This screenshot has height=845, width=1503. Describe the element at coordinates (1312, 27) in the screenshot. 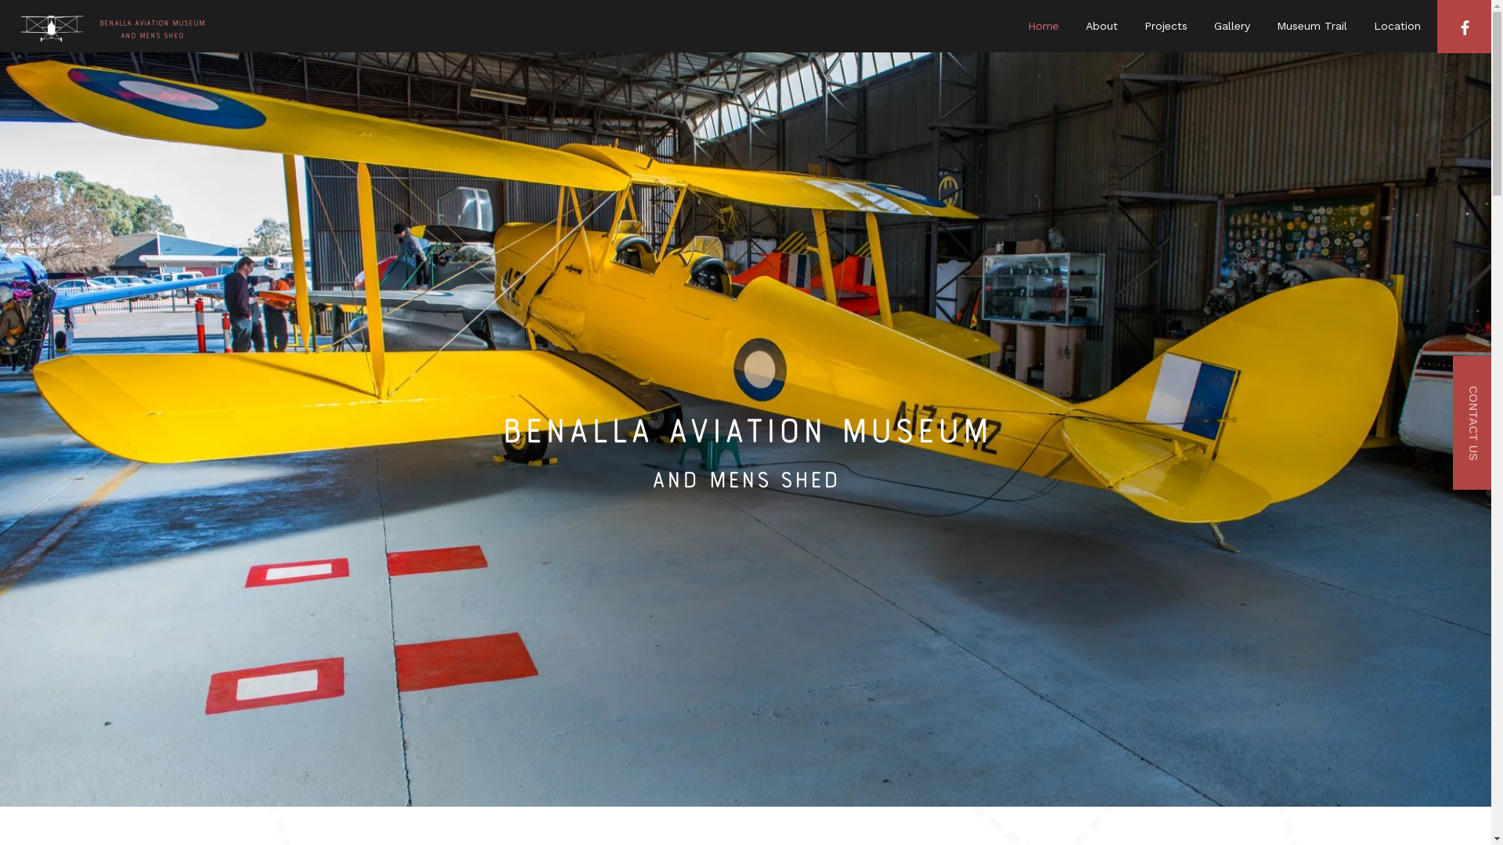

I see `Museum Trail` at that location.